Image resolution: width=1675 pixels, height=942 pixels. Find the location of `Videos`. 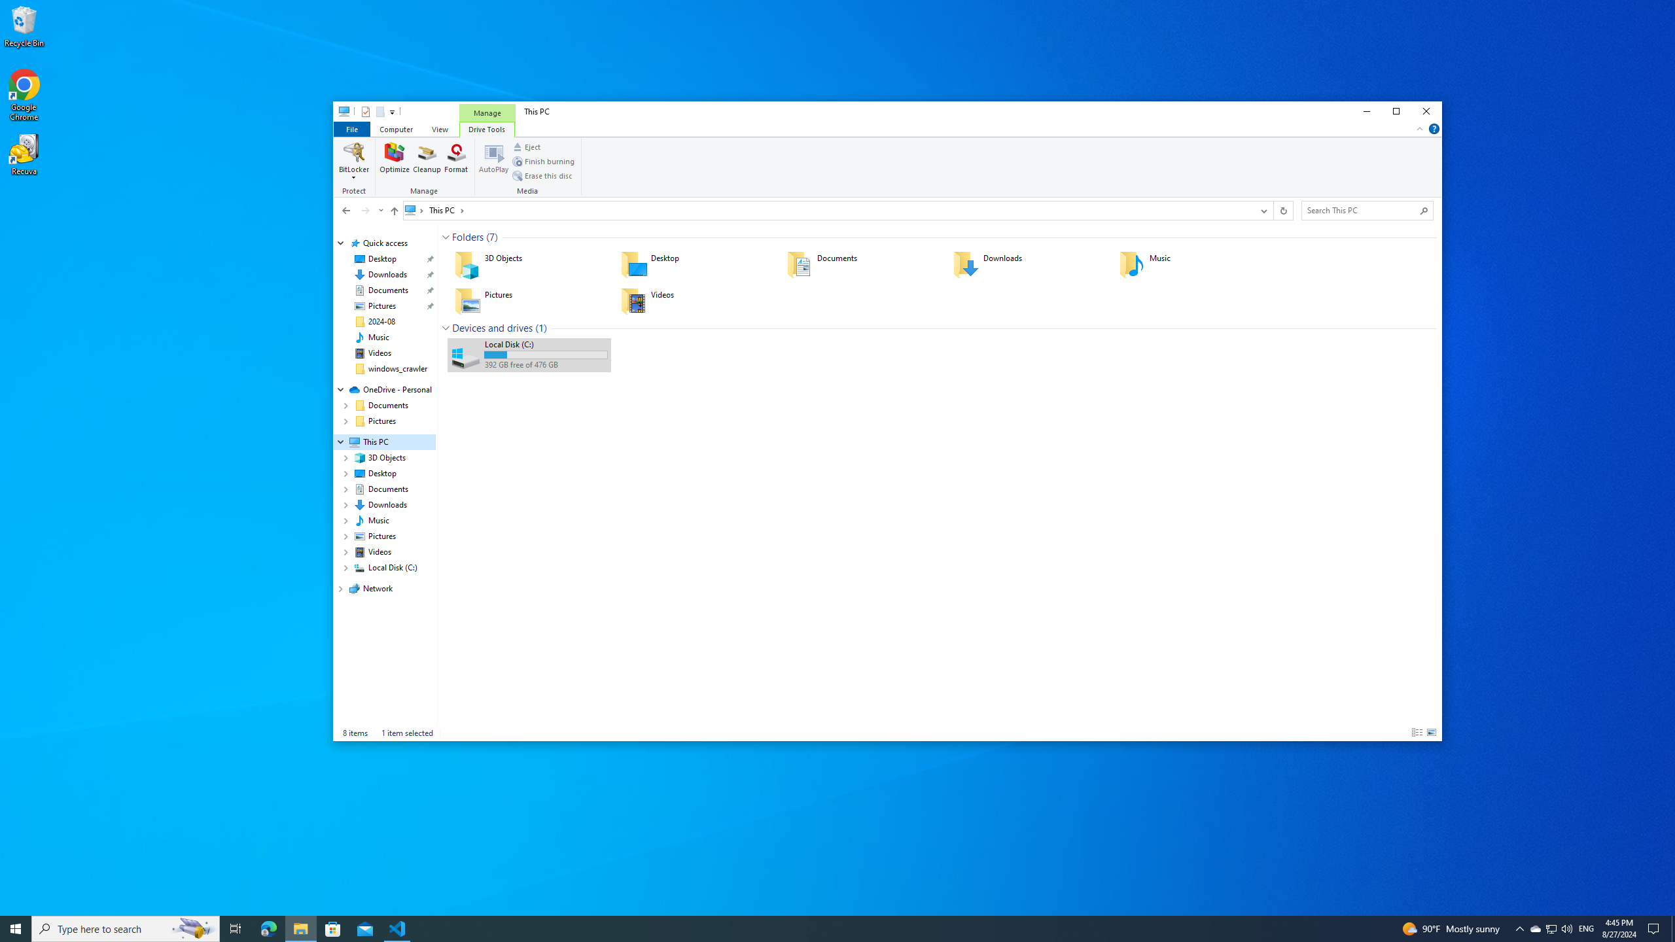

Videos is located at coordinates (379, 353).